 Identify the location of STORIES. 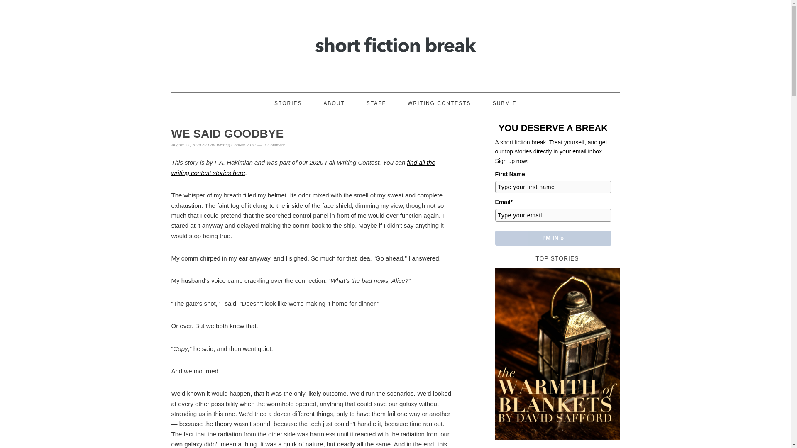
(288, 103).